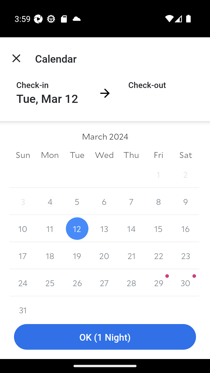 This screenshot has width=210, height=373. What do you see at coordinates (104, 283) in the screenshot?
I see `27 27 March 2024` at bounding box center [104, 283].